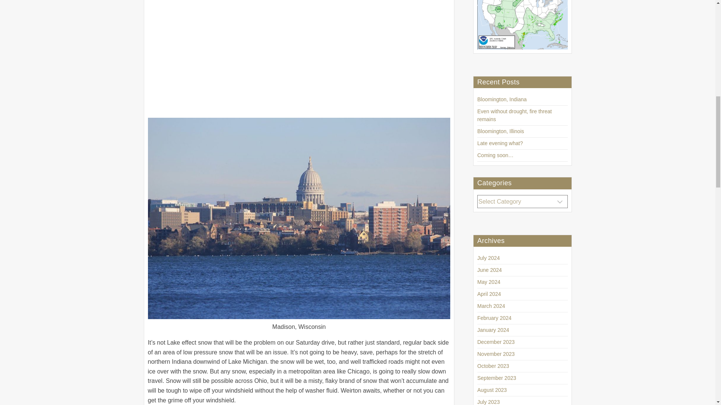  I want to click on November 2023, so click(496, 354).